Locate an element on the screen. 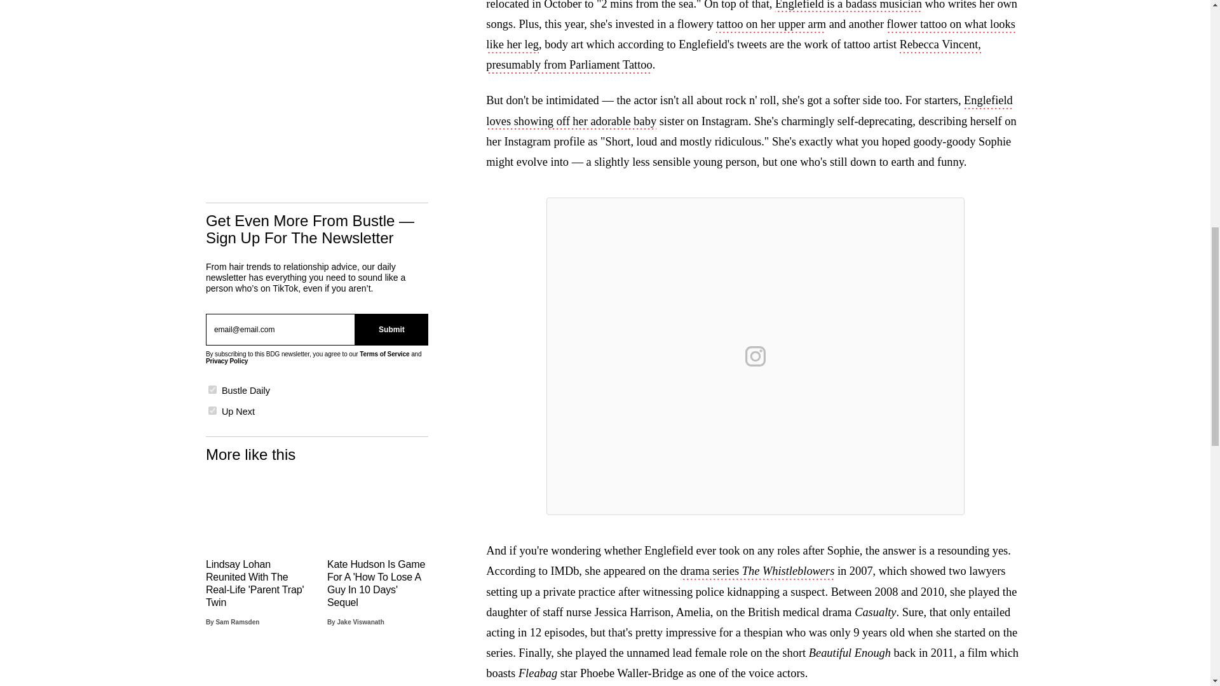 This screenshot has height=686, width=1220. Terms of Service is located at coordinates (384, 353).